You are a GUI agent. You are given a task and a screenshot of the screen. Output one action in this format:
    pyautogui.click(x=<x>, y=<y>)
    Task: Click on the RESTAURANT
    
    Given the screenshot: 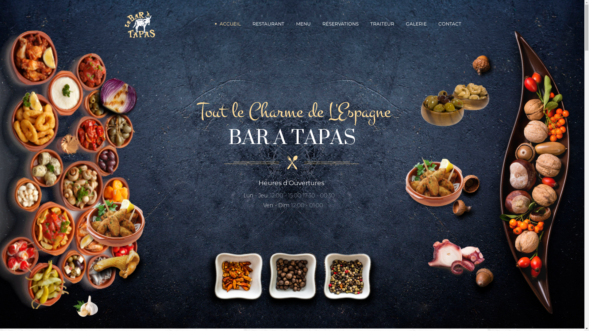 What is the action you would take?
    pyautogui.click(x=268, y=24)
    